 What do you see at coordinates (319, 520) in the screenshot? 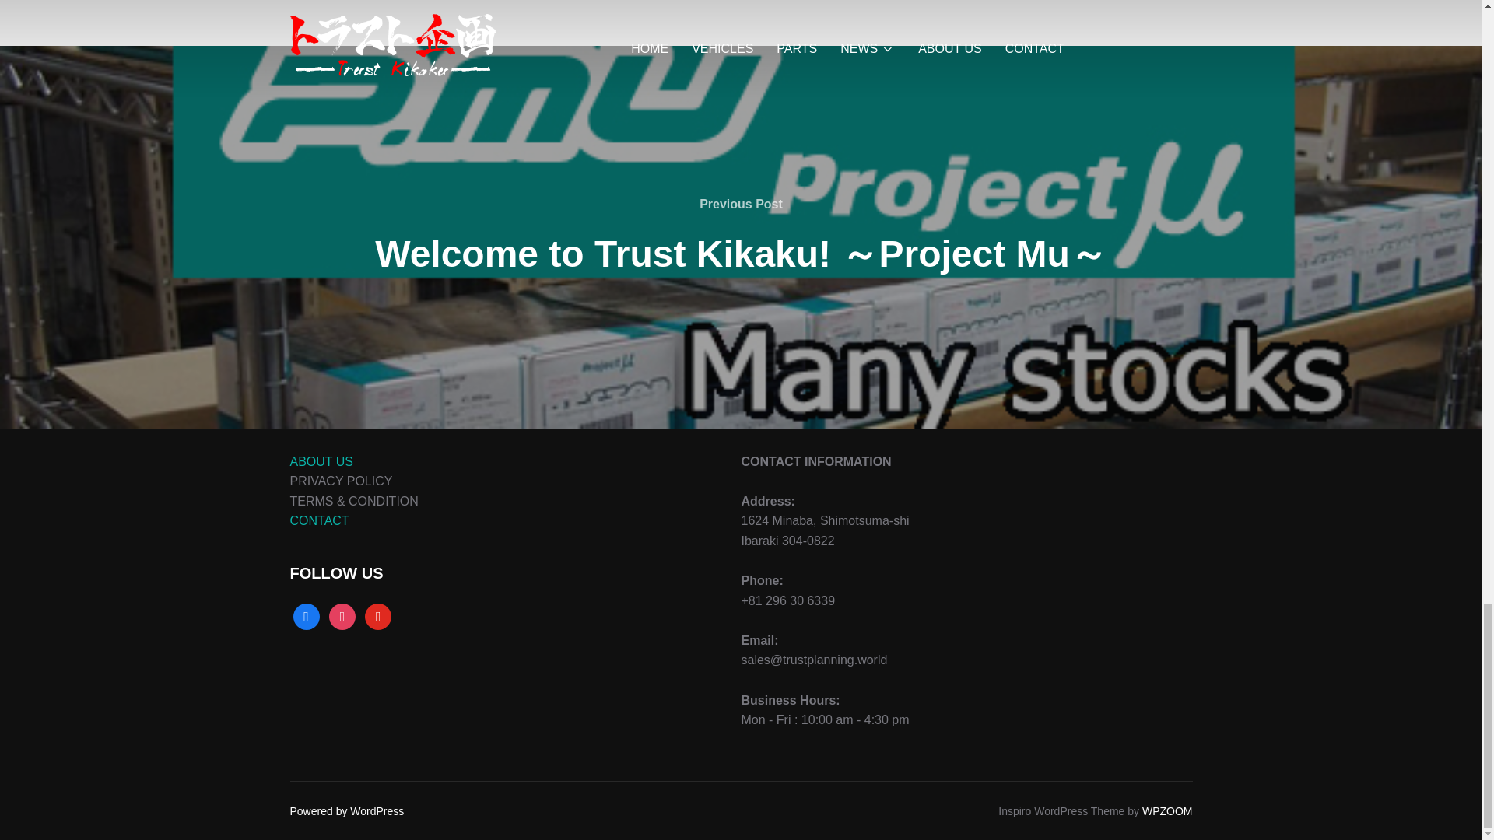
I see `CONTACT` at bounding box center [319, 520].